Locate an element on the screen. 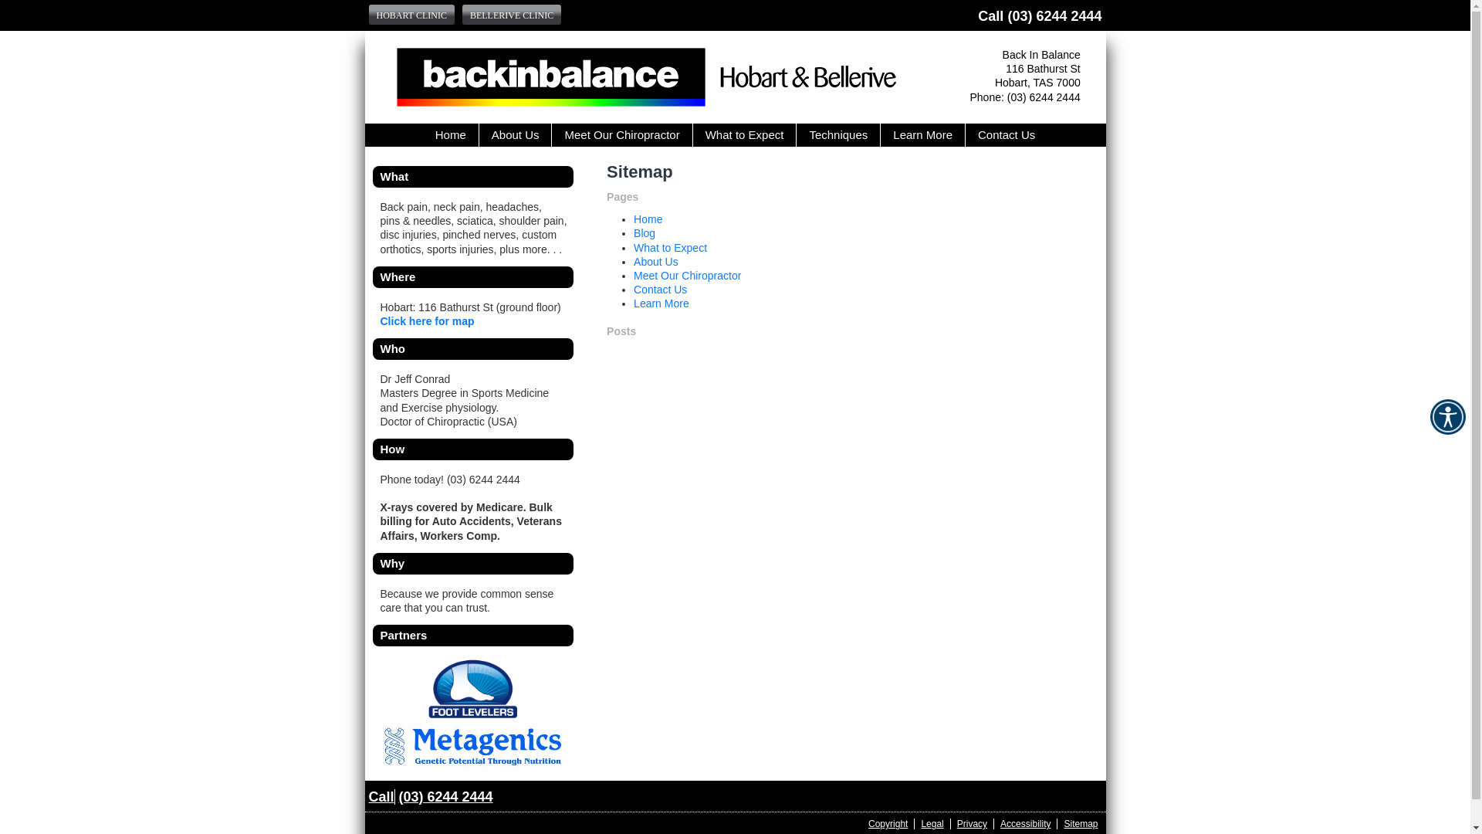 This screenshot has width=1482, height=834. Accessibility is located at coordinates (1026, 824).